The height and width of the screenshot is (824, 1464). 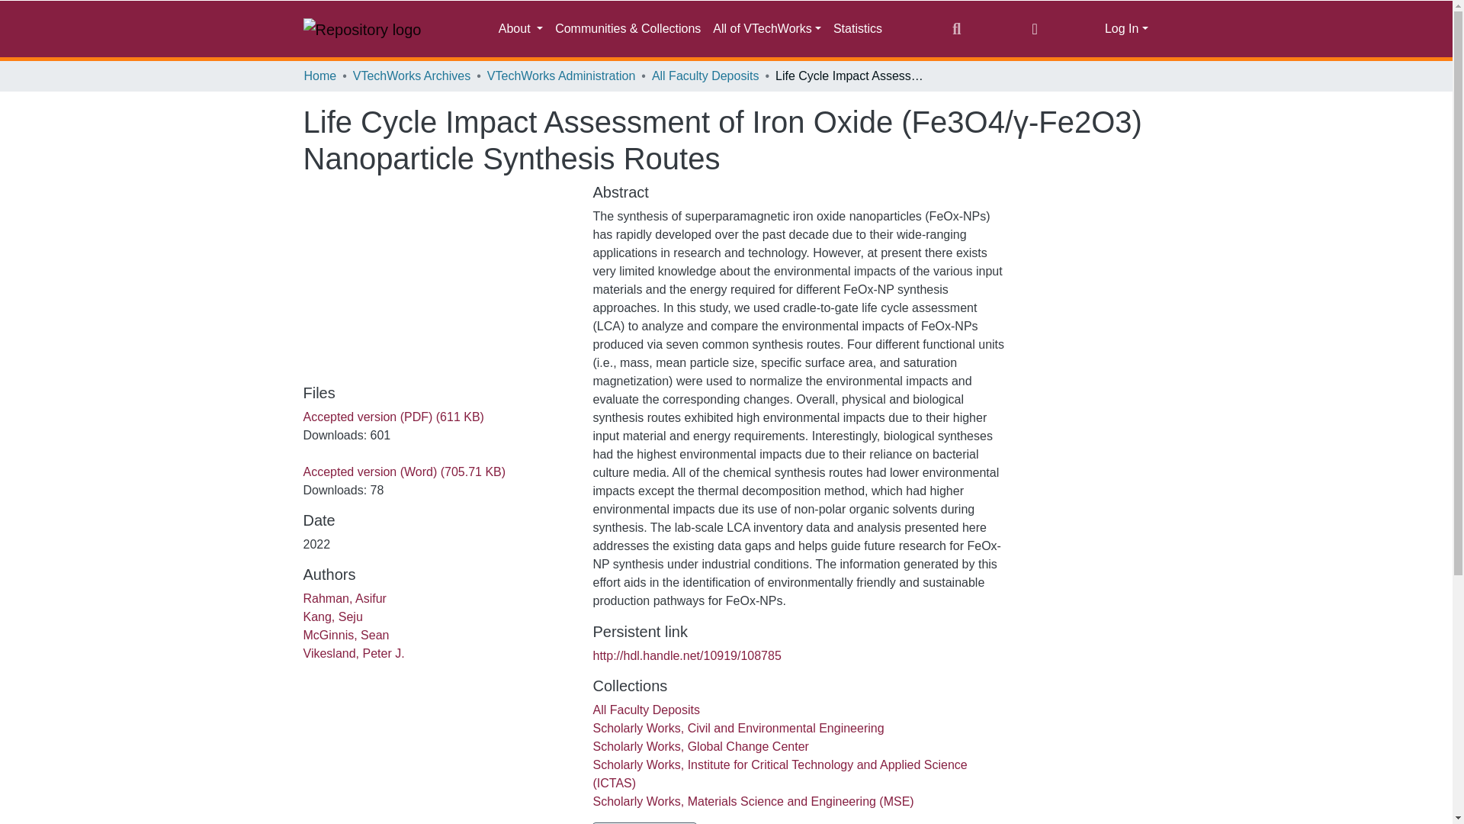 I want to click on Scholarly Works, Global Change Center, so click(x=700, y=746).